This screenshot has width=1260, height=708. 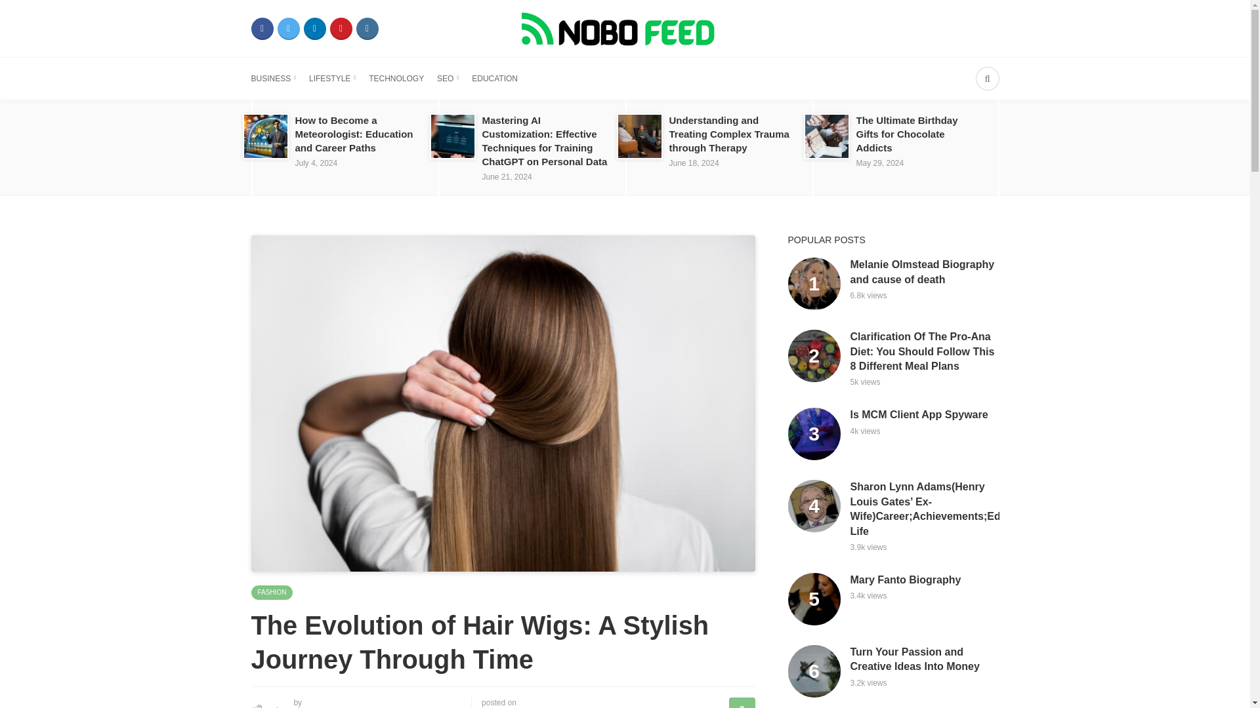 What do you see at coordinates (879, 163) in the screenshot?
I see `May 29, 2024` at bounding box center [879, 163].